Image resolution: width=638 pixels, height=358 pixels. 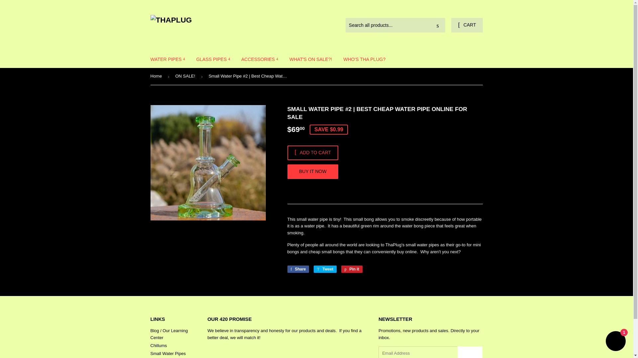 I want to click on Tweet on Twitter, so click(x=325, y=269).